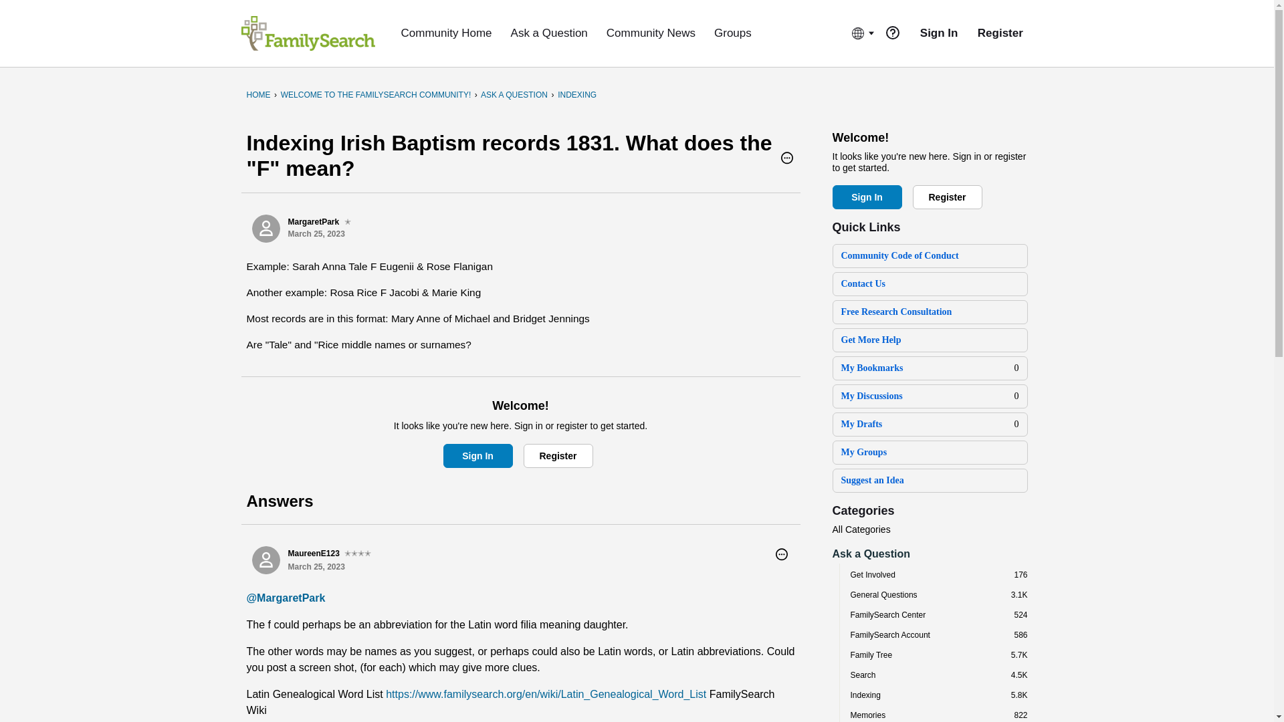  I want to click on MaureenE123, so click(265, 560).